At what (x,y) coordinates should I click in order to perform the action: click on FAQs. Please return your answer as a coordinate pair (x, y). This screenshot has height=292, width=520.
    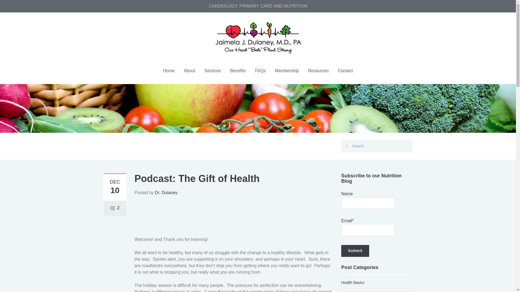
    Looking at the image, I should click on (260, 70).